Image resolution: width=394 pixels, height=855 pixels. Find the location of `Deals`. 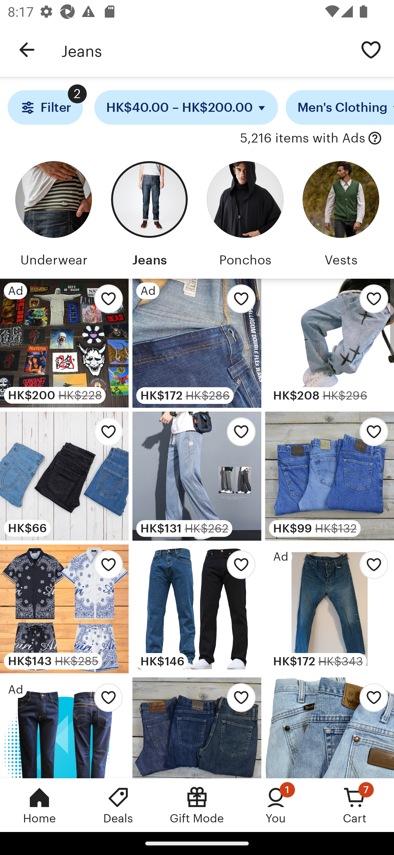

Deals is located at coordinates (118, 805).